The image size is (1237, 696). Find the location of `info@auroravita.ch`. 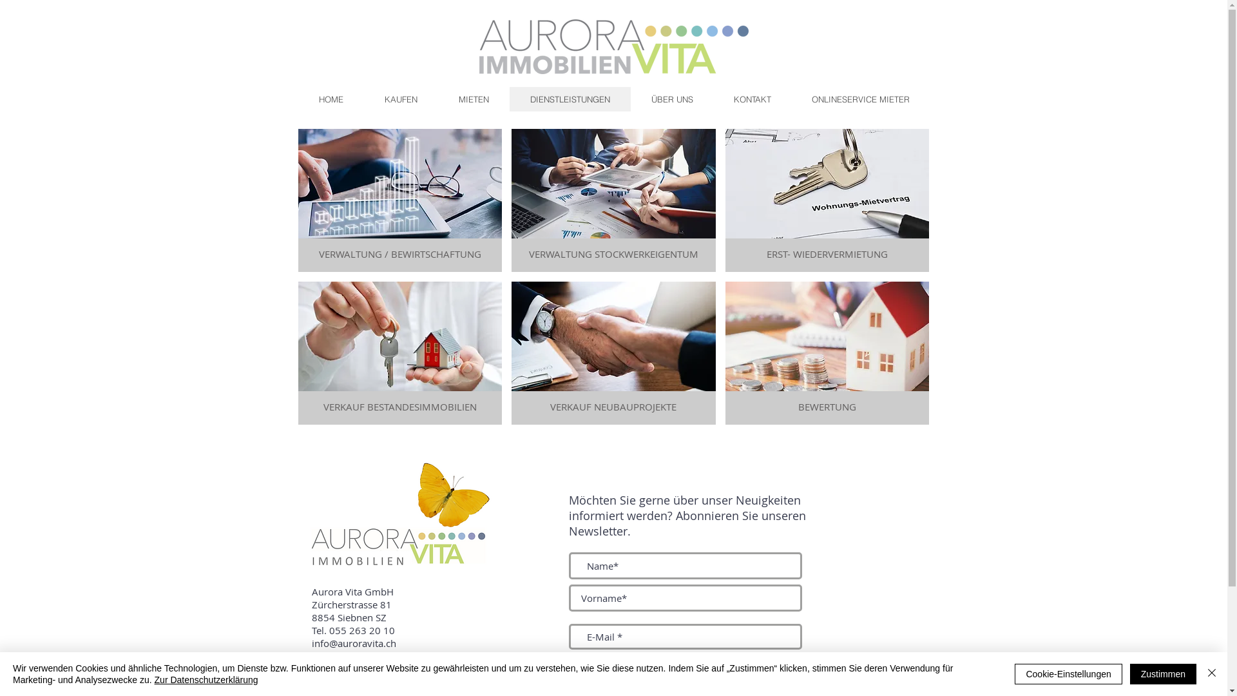

info@auroravita.ch is located at coordinates (354, 643).